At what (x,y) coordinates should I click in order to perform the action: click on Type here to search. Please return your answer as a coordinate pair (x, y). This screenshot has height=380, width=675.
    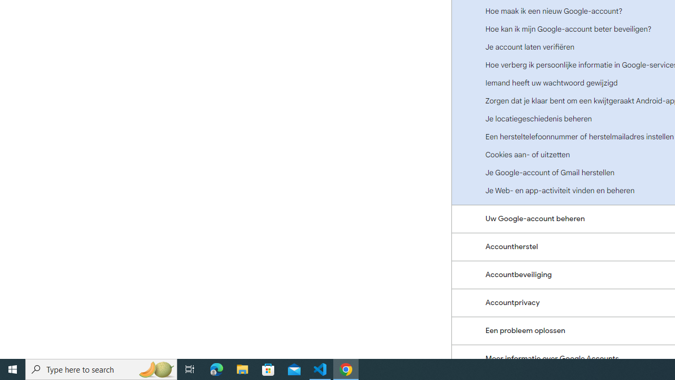
    Looking at the image, I should click on (101, 369).